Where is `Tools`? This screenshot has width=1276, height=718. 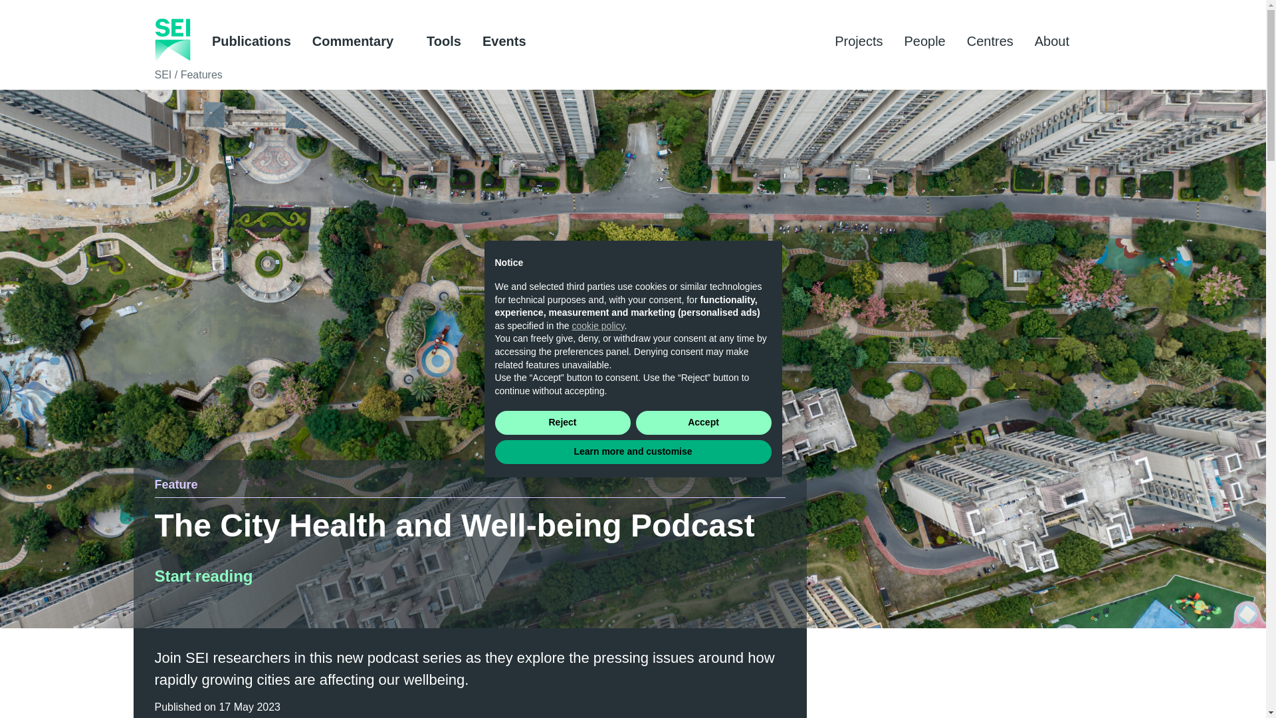
Tools is located at coordinates (443, 41).